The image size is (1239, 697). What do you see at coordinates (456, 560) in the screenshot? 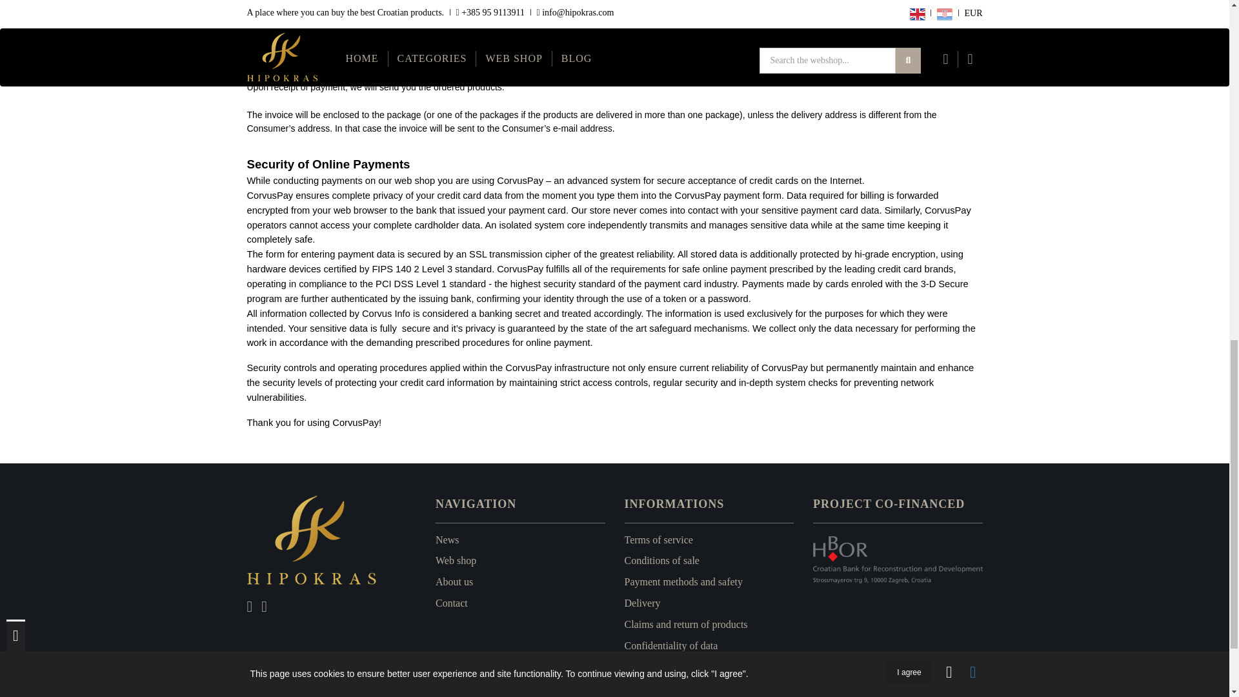
I see `Web shop` at bounding box center [456, 560].